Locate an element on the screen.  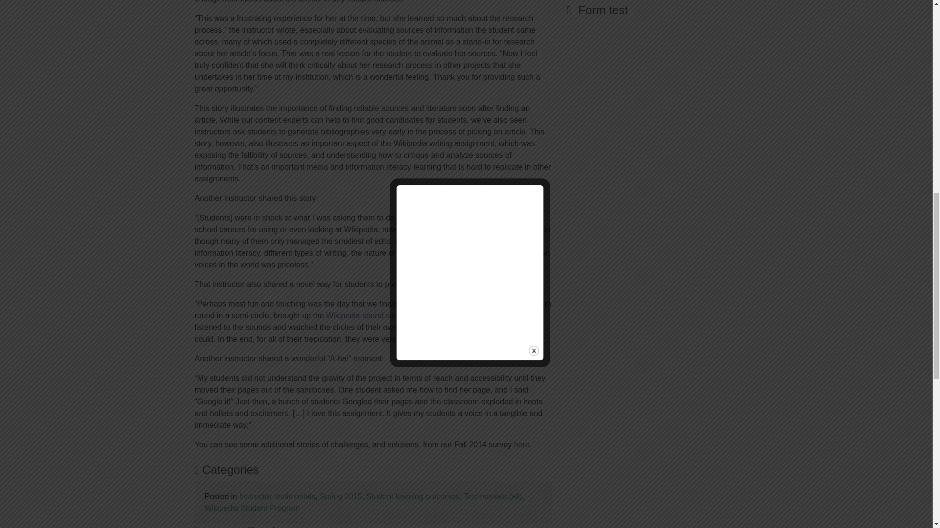
Wikipedia Student Program is located at coordinates (252, 508).